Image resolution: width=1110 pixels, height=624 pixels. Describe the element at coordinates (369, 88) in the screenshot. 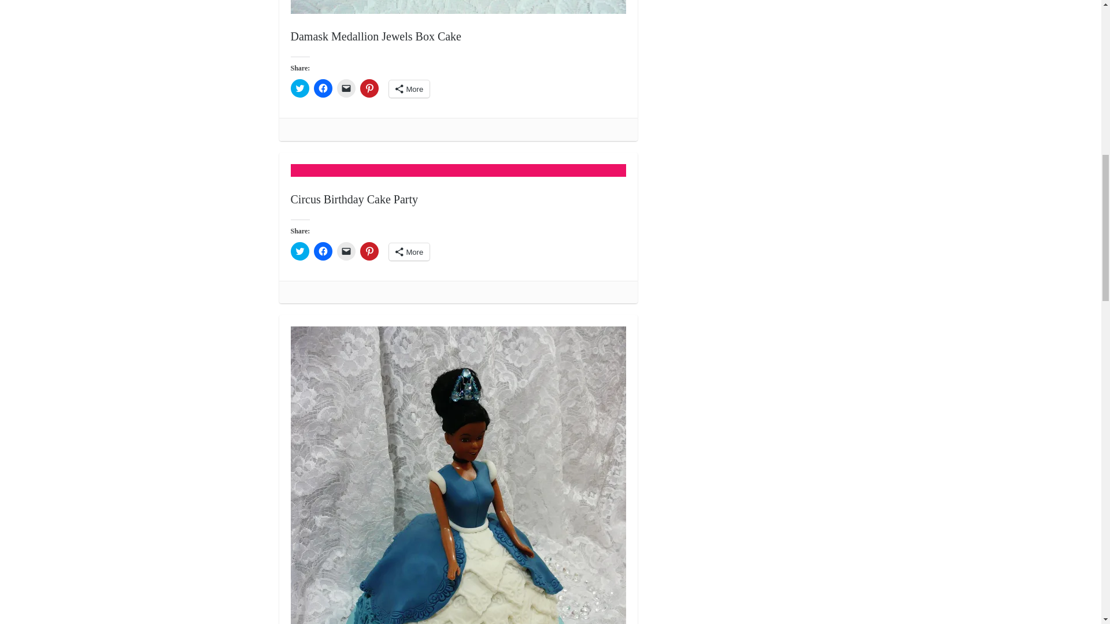

I see `Click to share on Pinterest` at that location.